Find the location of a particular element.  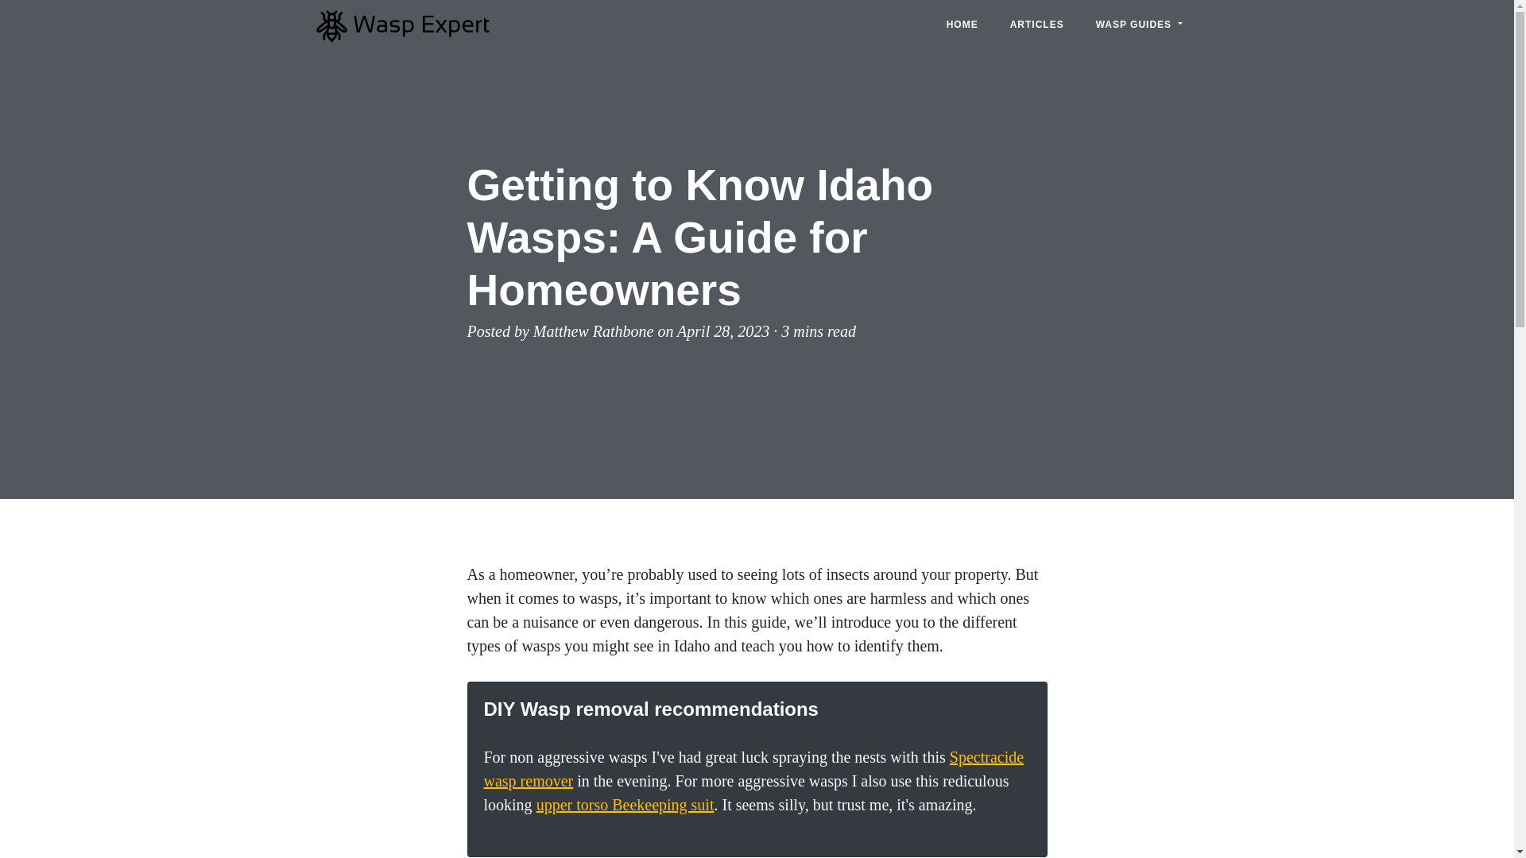

Spectracide wasp remover is located at coordinates (753, 768).